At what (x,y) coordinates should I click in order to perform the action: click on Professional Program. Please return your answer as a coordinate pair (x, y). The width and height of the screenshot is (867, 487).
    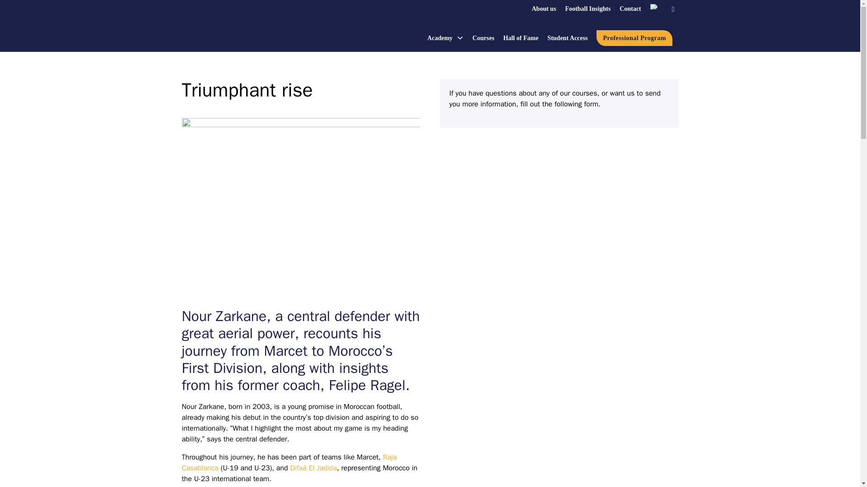
    Looking at the image, I should click on (634, 38).